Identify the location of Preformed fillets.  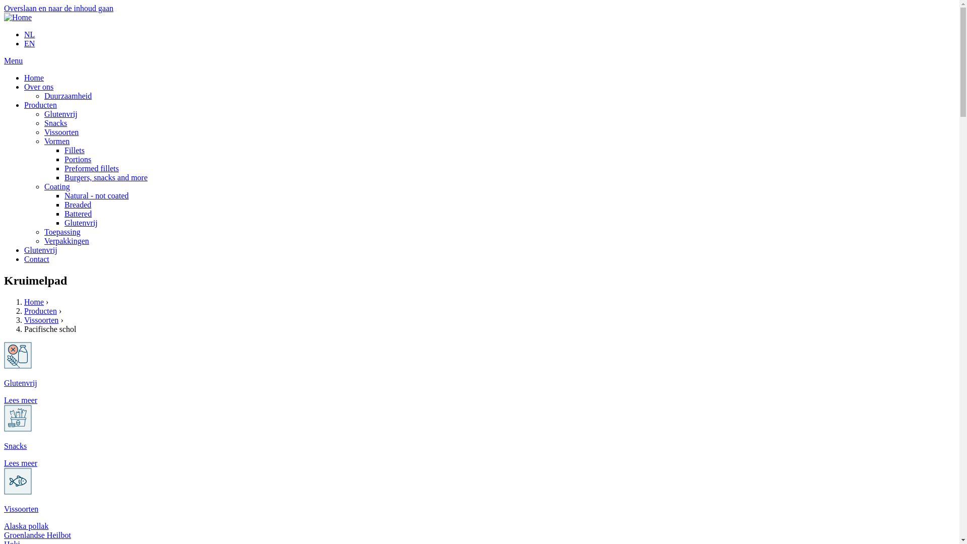
(92, 168).